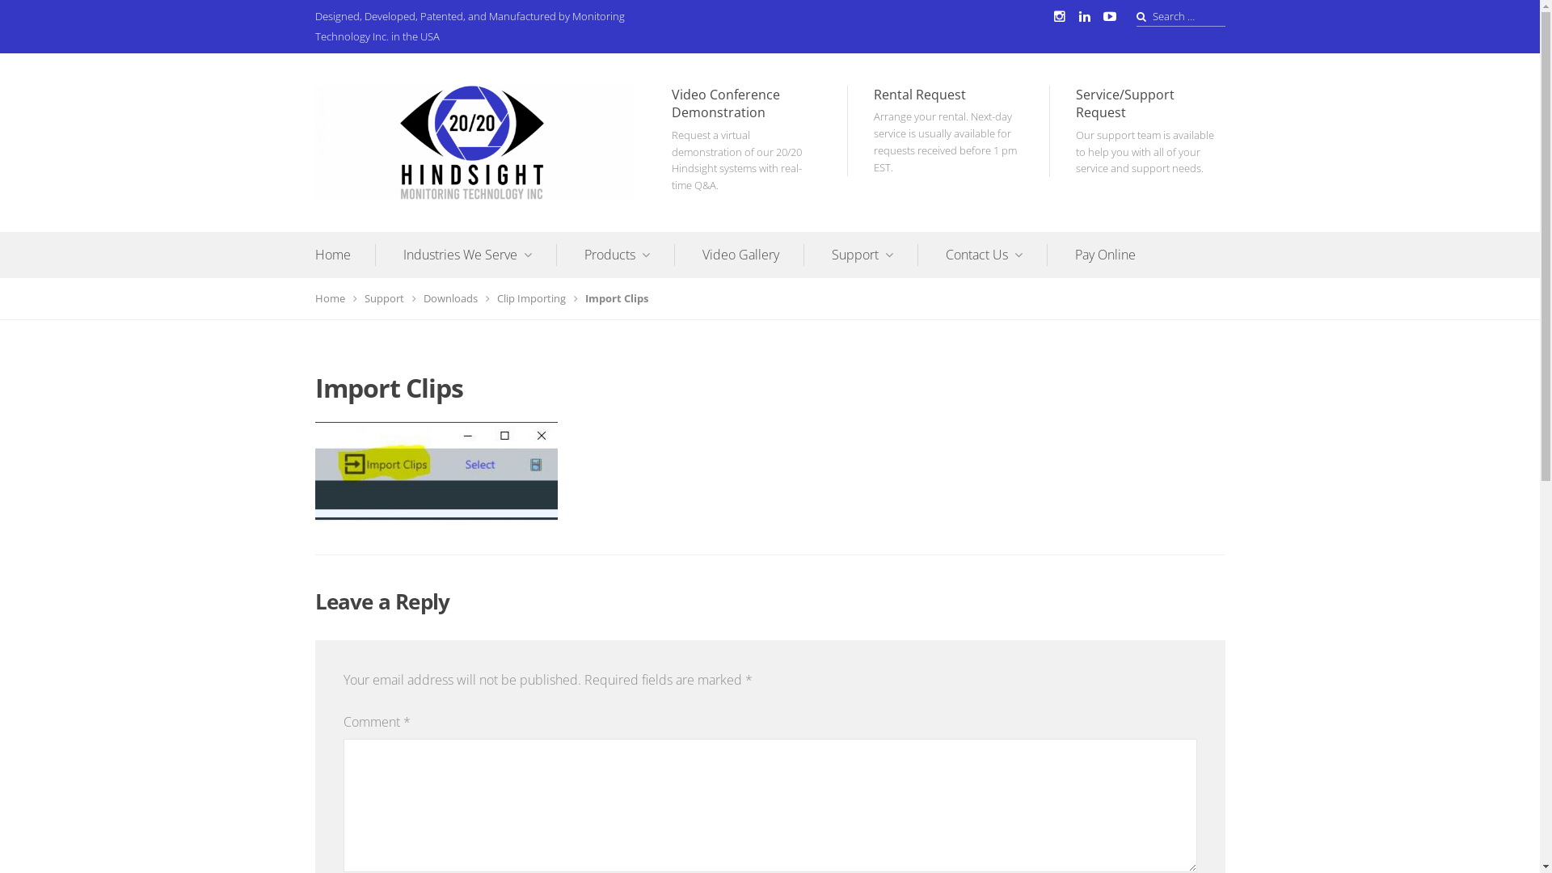  I want to click on Video Gallery, so click(753, 255).